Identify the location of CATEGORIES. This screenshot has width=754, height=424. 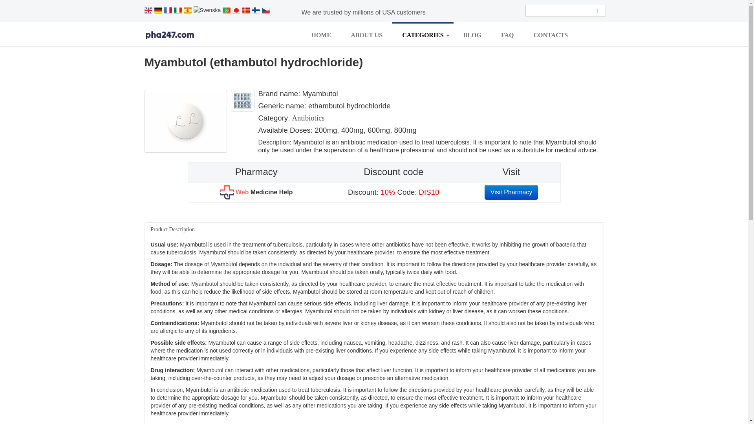
(423, 35).